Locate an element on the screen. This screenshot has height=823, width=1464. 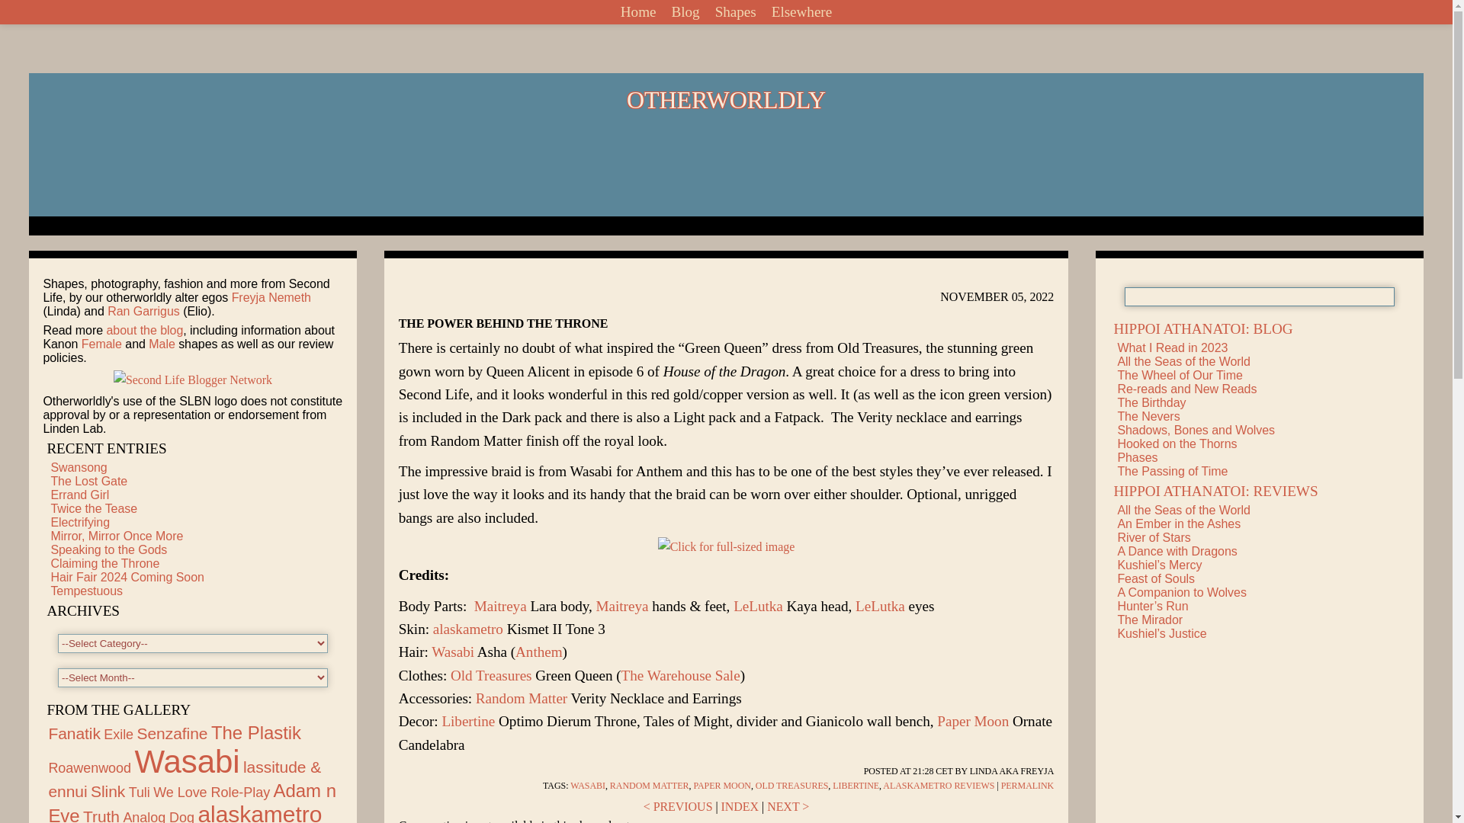
The Lost Gate is located at coordinates (88, 482).